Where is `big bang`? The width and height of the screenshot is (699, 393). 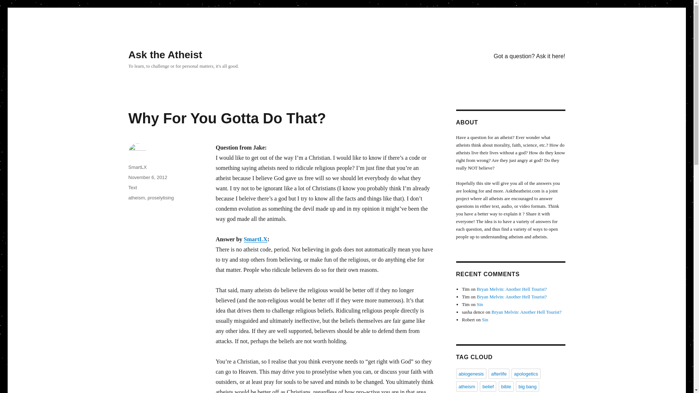 big bang is located at coordinates (527, 386).